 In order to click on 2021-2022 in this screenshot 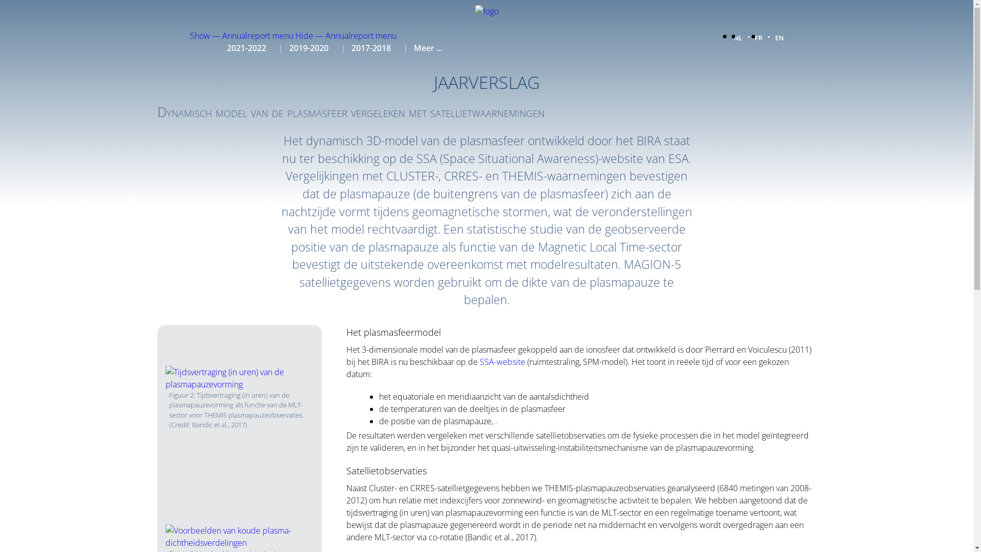, I will do `click(246, 48)`.